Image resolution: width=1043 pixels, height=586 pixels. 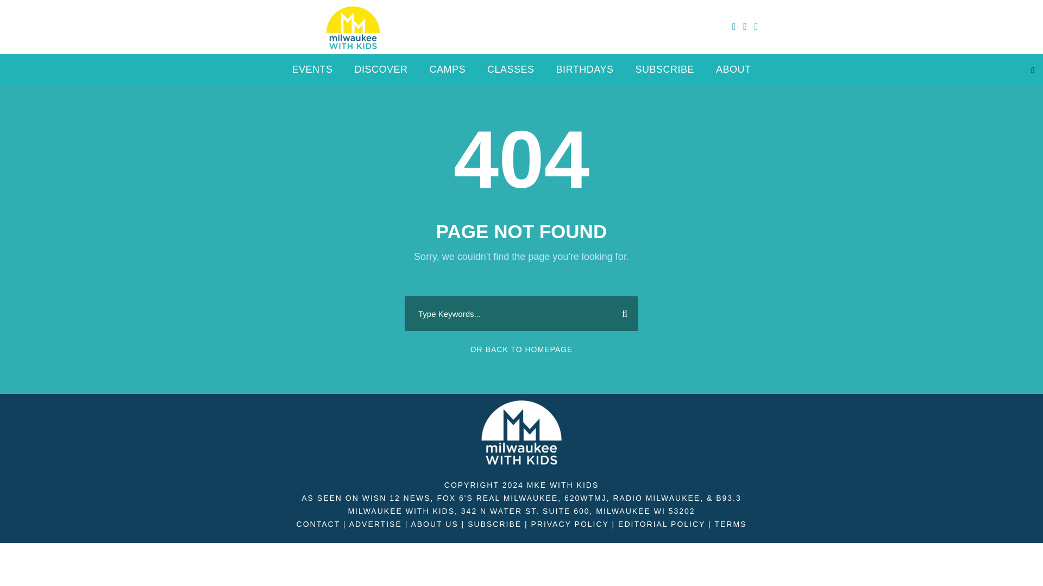 What do you see at coordinates (662, 524) in the screenshot?
I see `EDITORIAL POLICY` at bounding box center [662, 524].